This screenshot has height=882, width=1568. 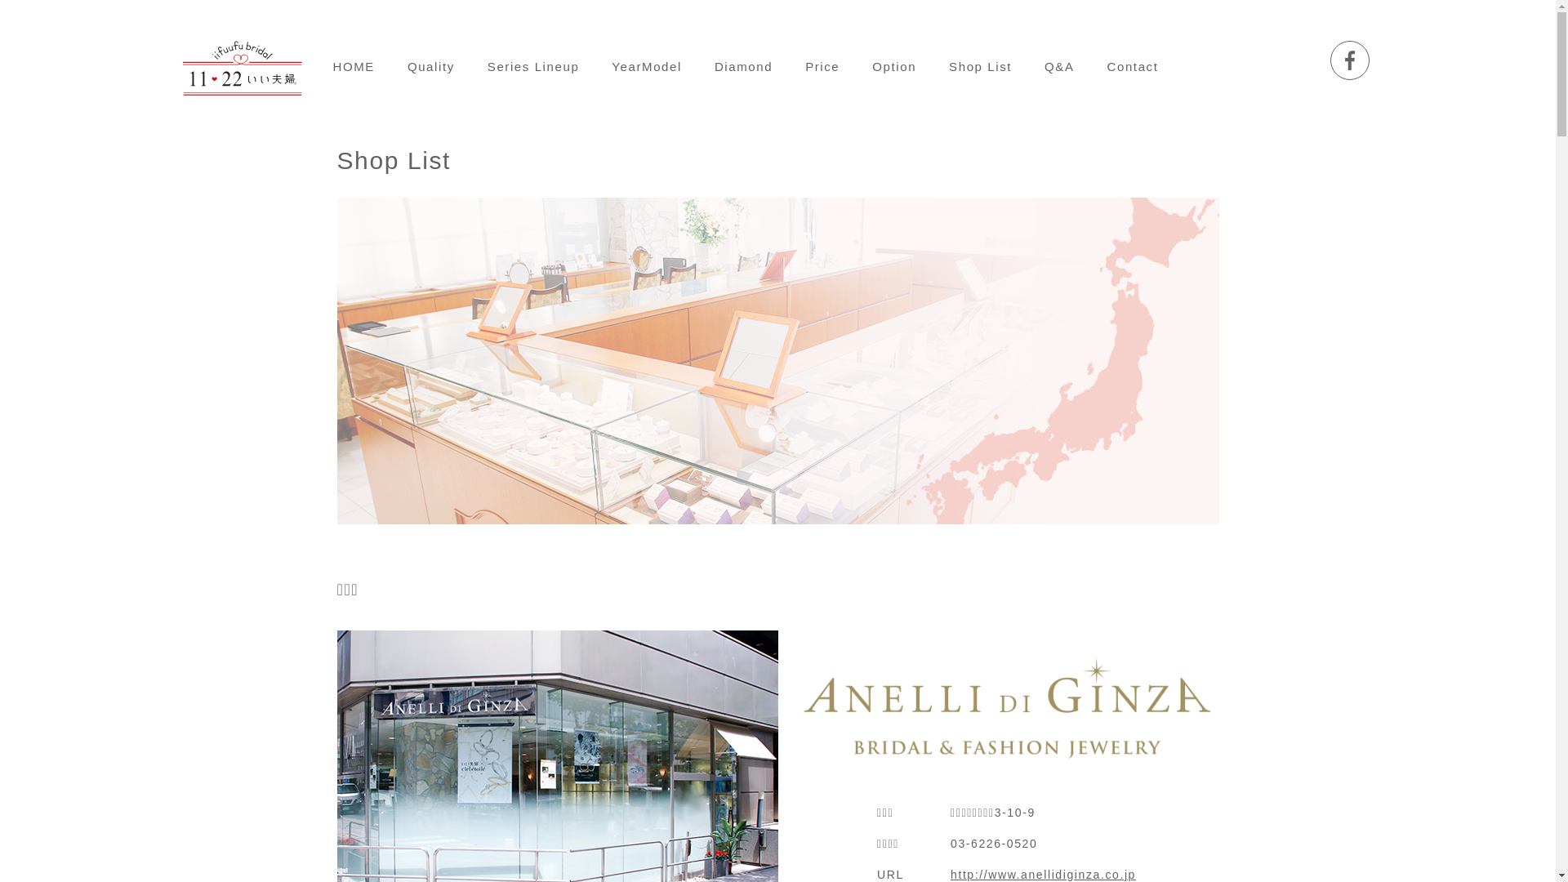 I want to click on Option, so click(x=894, y=67).